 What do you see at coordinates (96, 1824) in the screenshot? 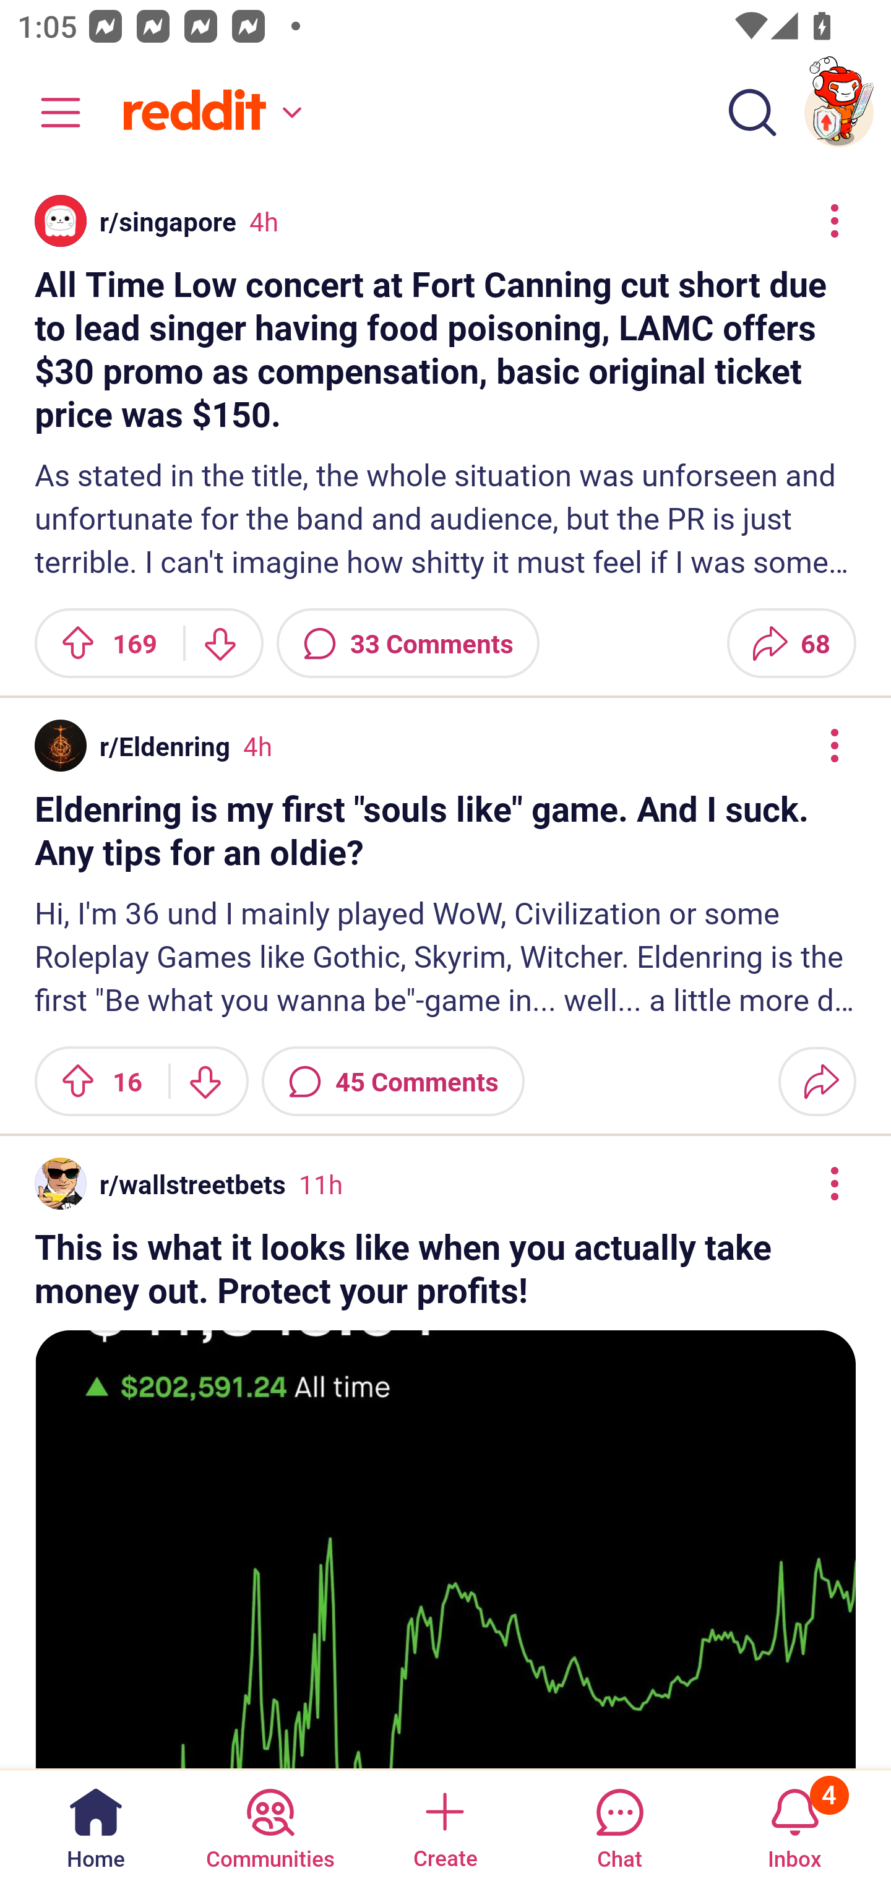
I see `Home` at bounding box center [96, 1824].